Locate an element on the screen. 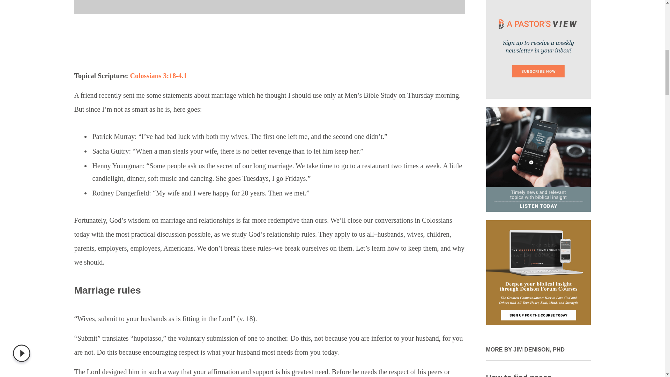 The width and height of the screenshot is (670, 377). Opens in a new window is located at coordinates (538, 159).